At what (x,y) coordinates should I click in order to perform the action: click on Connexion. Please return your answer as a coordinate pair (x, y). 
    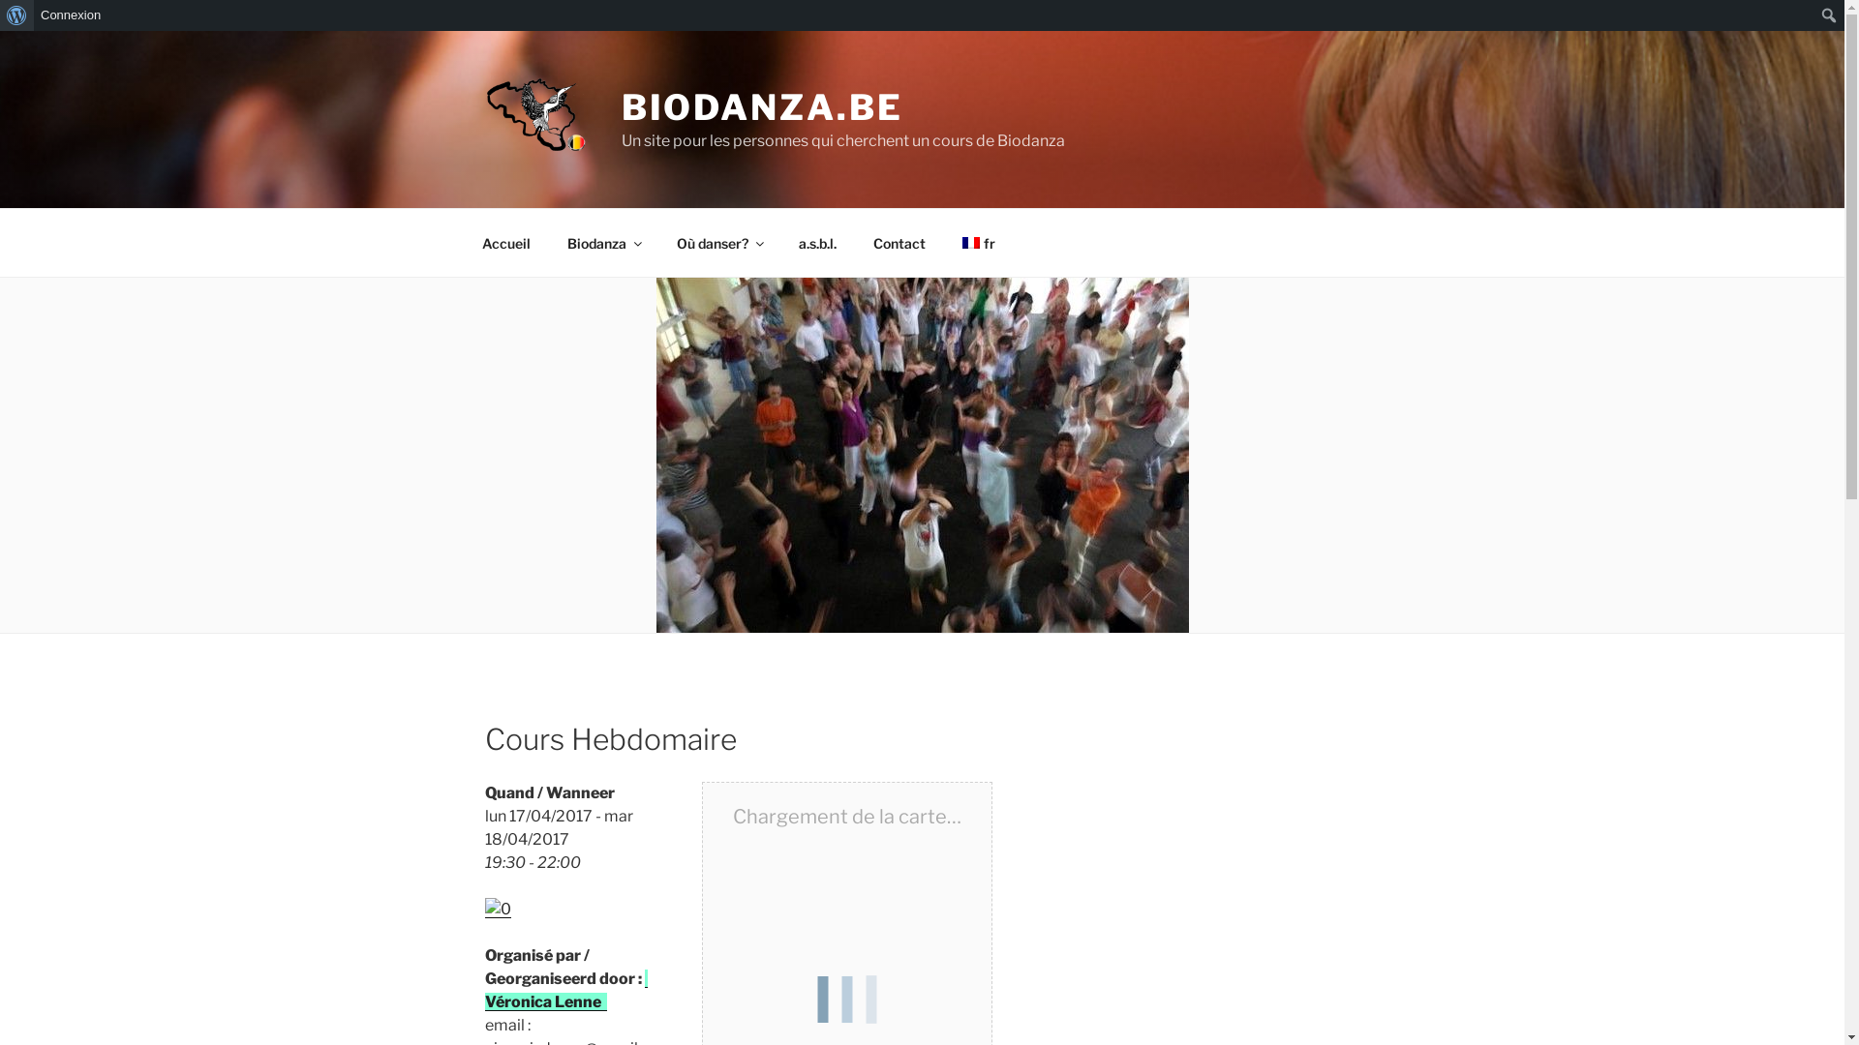
    Looking at the image, I should click on (72, 15).